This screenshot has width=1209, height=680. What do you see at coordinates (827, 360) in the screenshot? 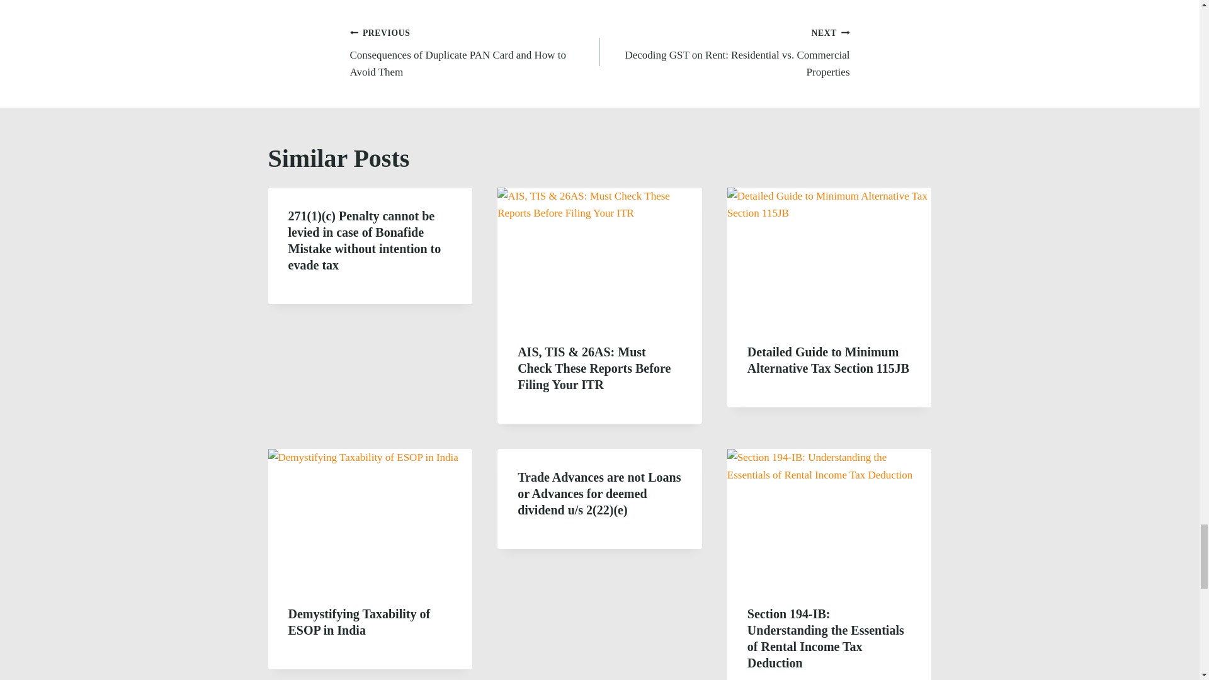
I see `Detailed Guide to Minimum Alternative Tax Section 115JB` at bounding box center [827, 360].